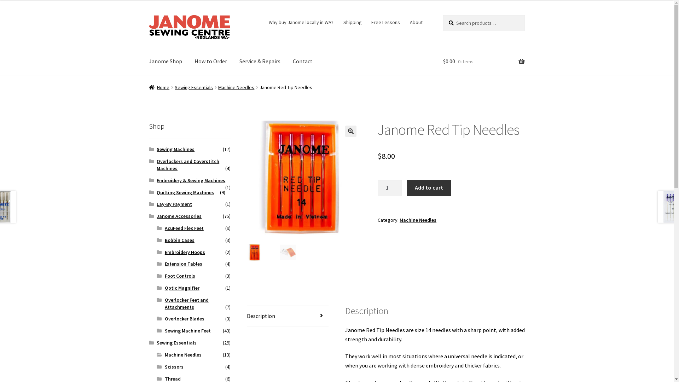  What do you see at coordinates (188, 331) in the screenshot?
I see `Sewing Machine Feet` at bounding box center [188, 331].